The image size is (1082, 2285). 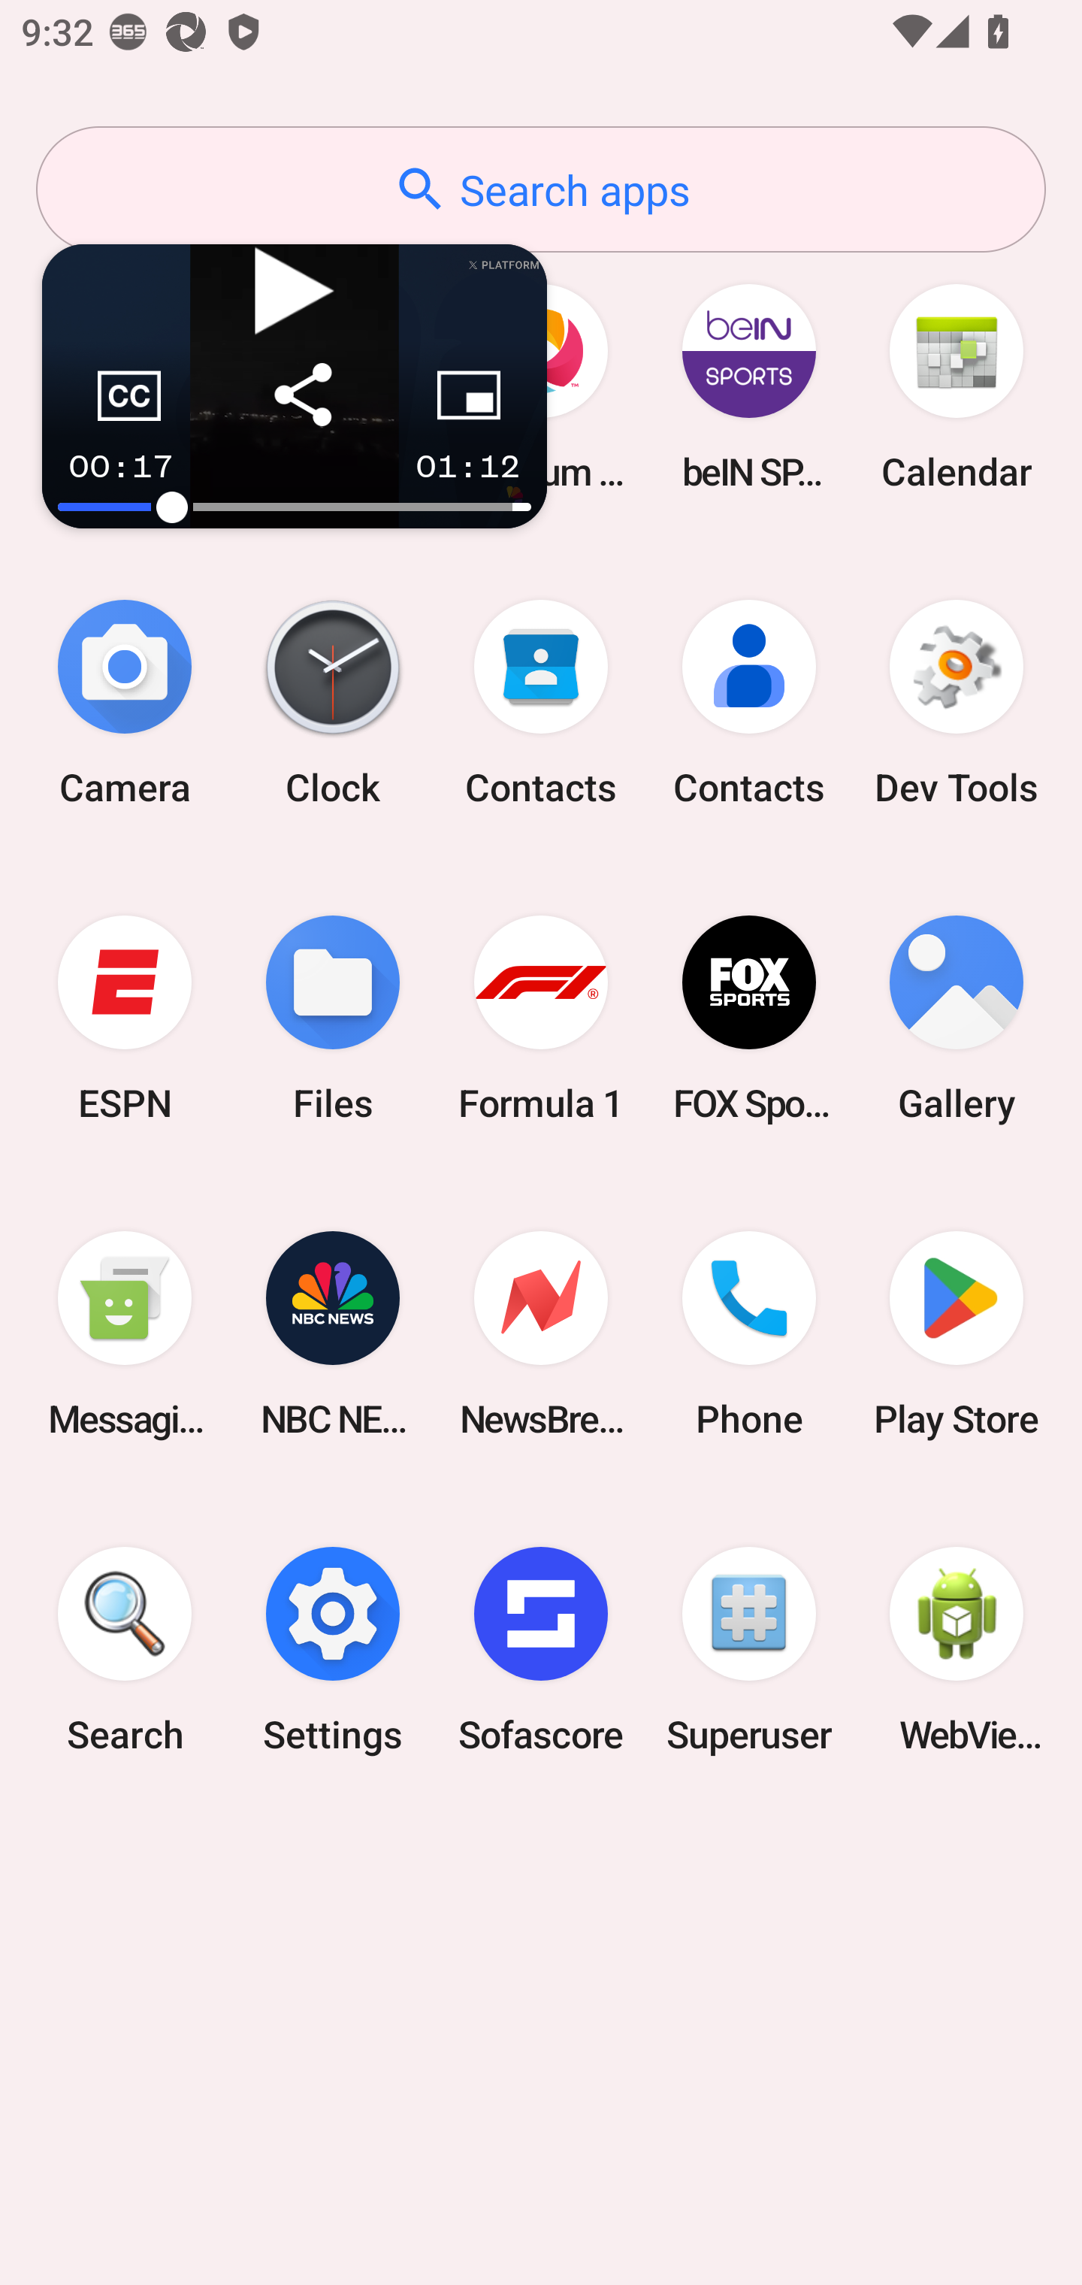 I want to click on Play Store, so click(x=957, y=1334).